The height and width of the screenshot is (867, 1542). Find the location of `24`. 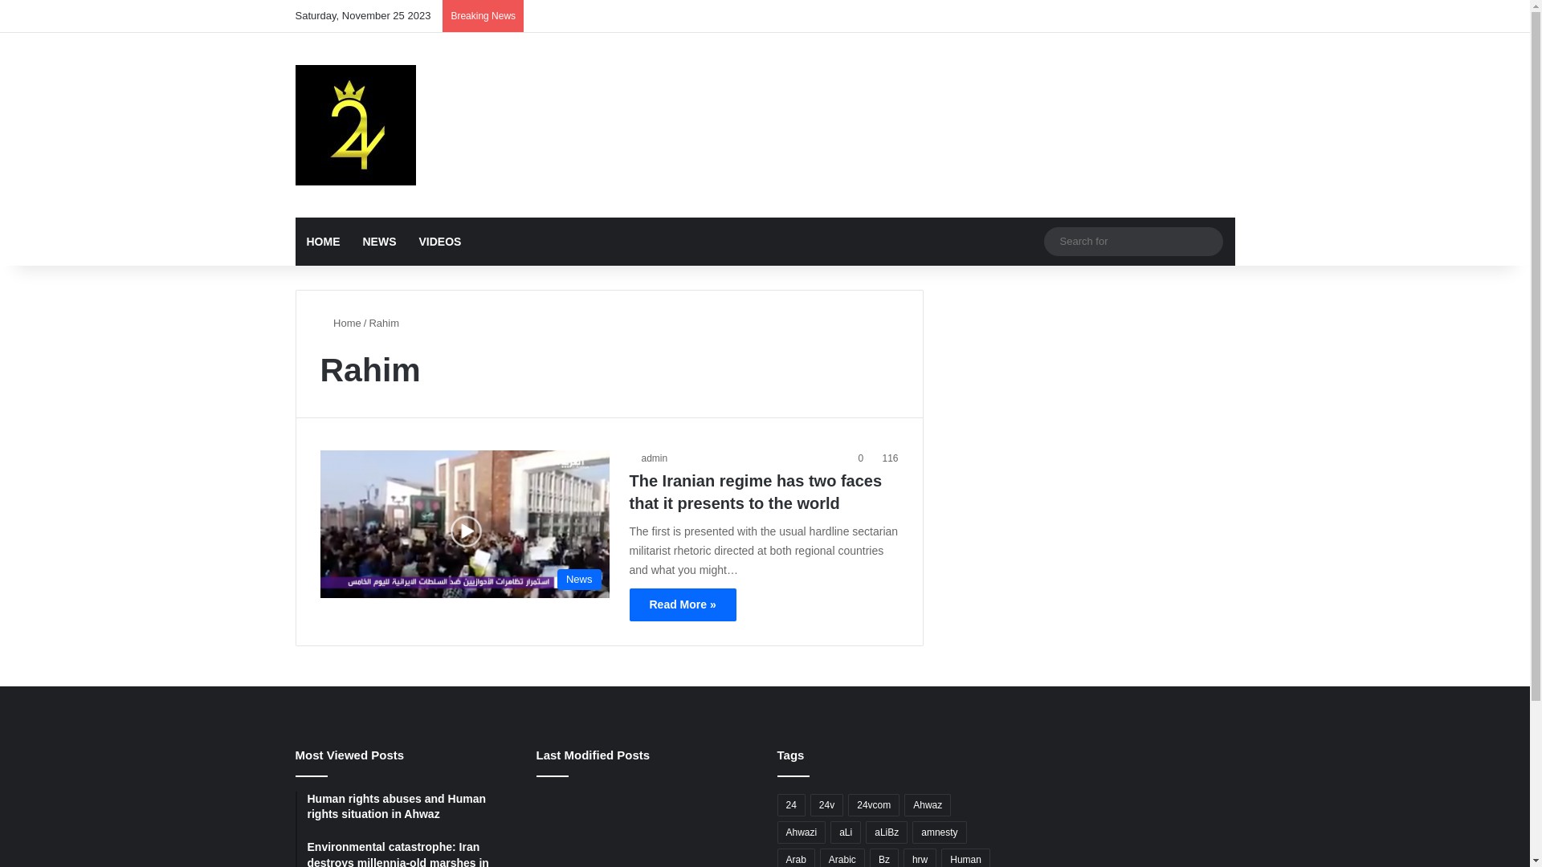

24 is located at coordinates (791, 805).